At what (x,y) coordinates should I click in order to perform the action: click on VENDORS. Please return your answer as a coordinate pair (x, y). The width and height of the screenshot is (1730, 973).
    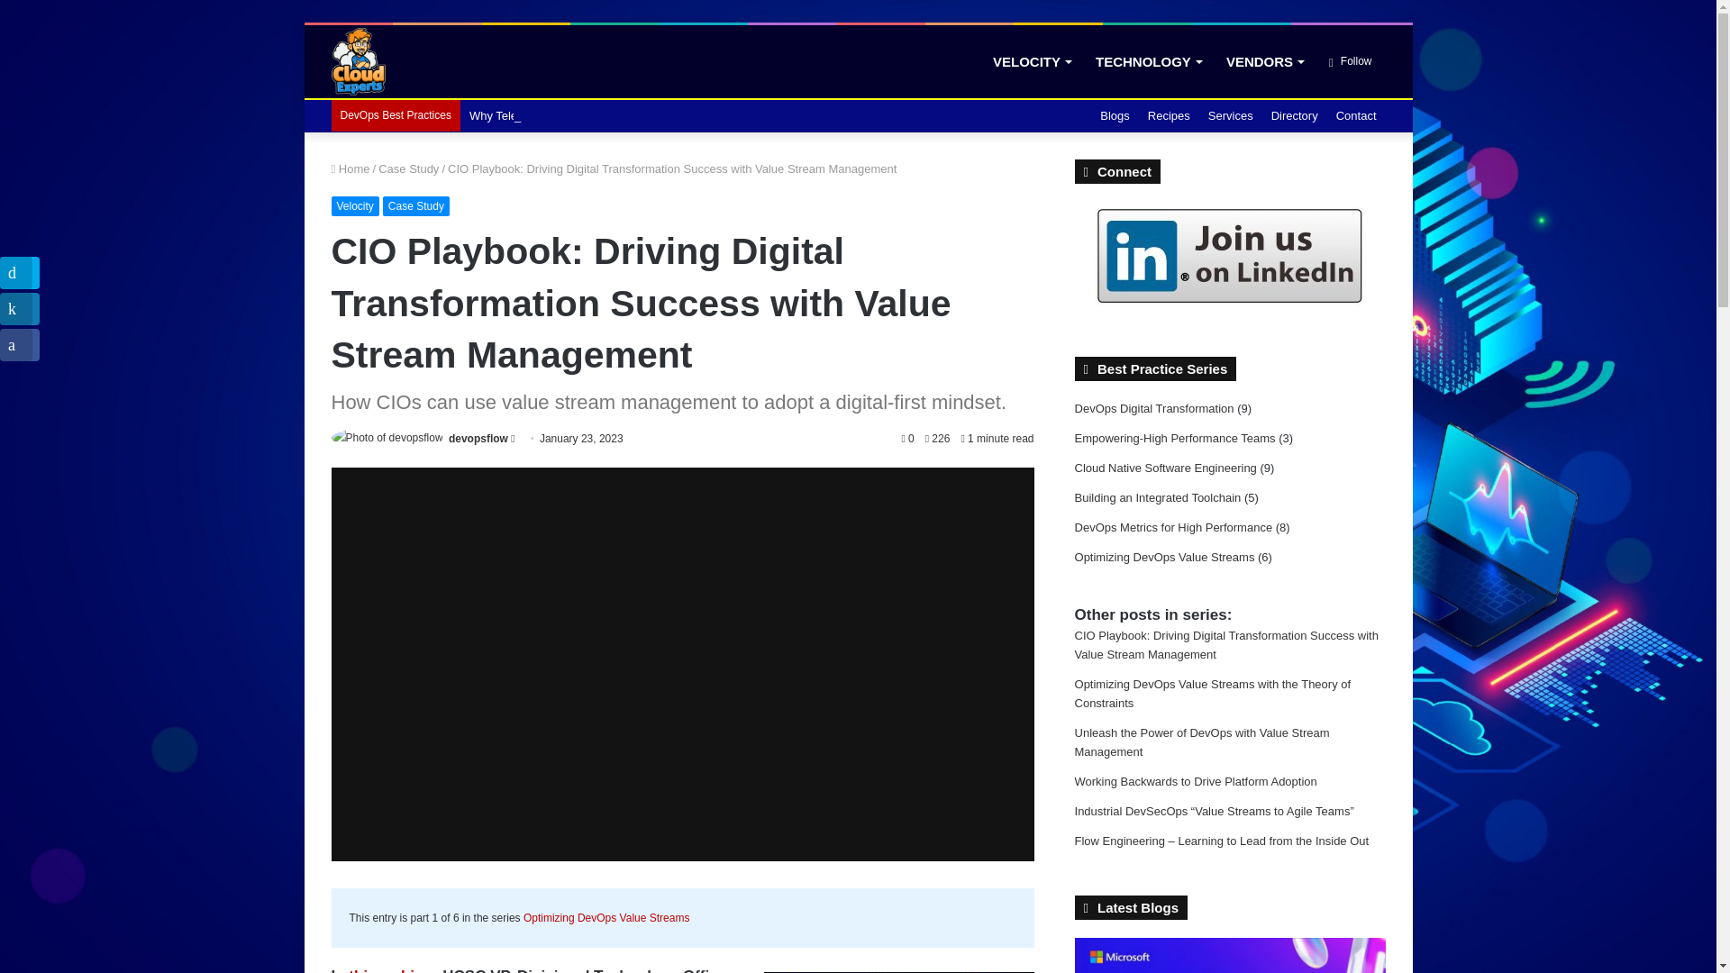
    Looking at the image, I should click on (1264, 61).